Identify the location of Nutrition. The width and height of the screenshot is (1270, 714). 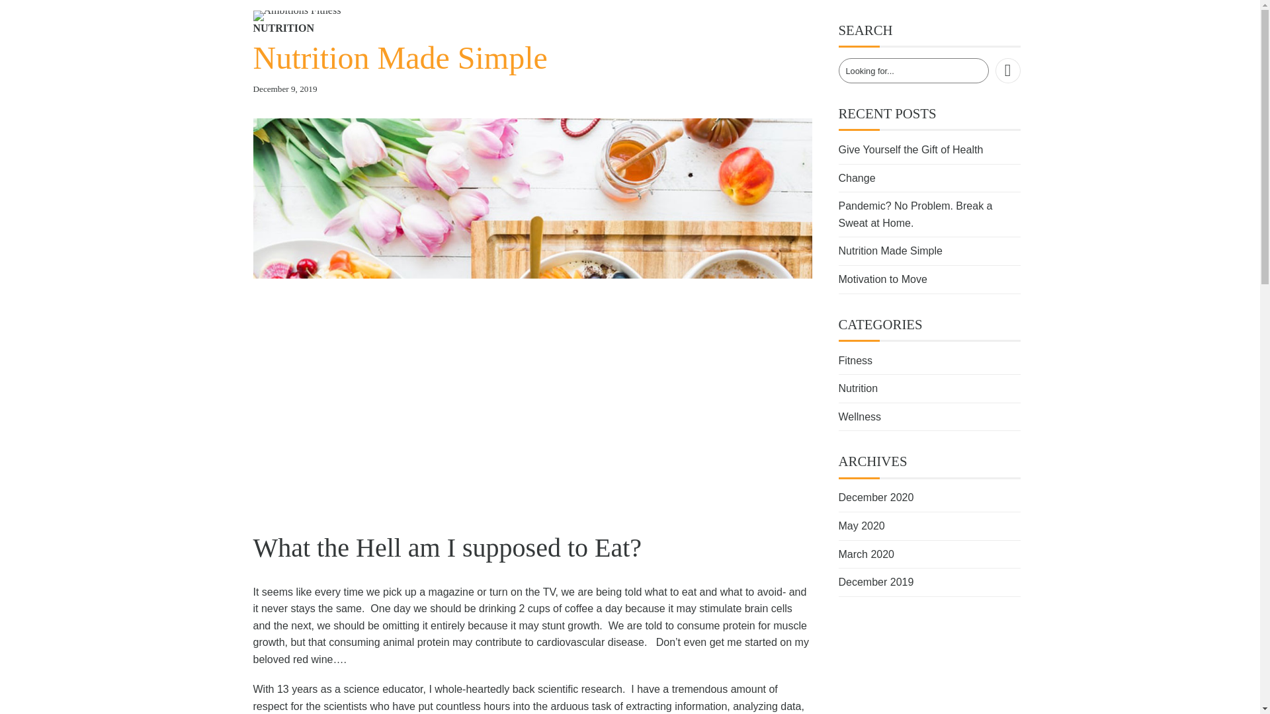
(859, 388).